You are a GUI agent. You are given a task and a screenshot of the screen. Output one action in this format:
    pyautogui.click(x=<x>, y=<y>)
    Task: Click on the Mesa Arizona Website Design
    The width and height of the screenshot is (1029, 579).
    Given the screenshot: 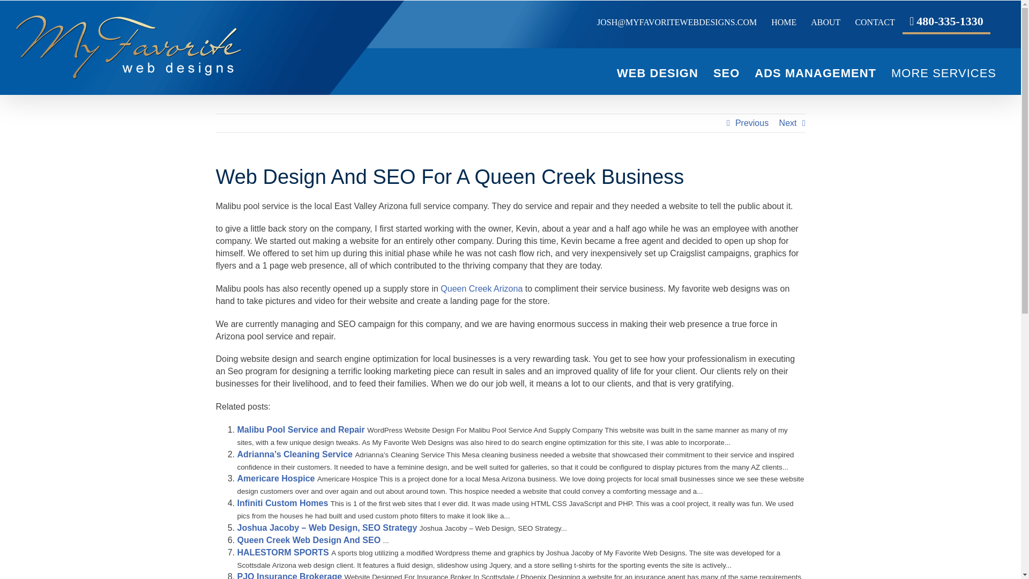 What is the action you would take?
    pyautogui.click(x=657, y=73)
    